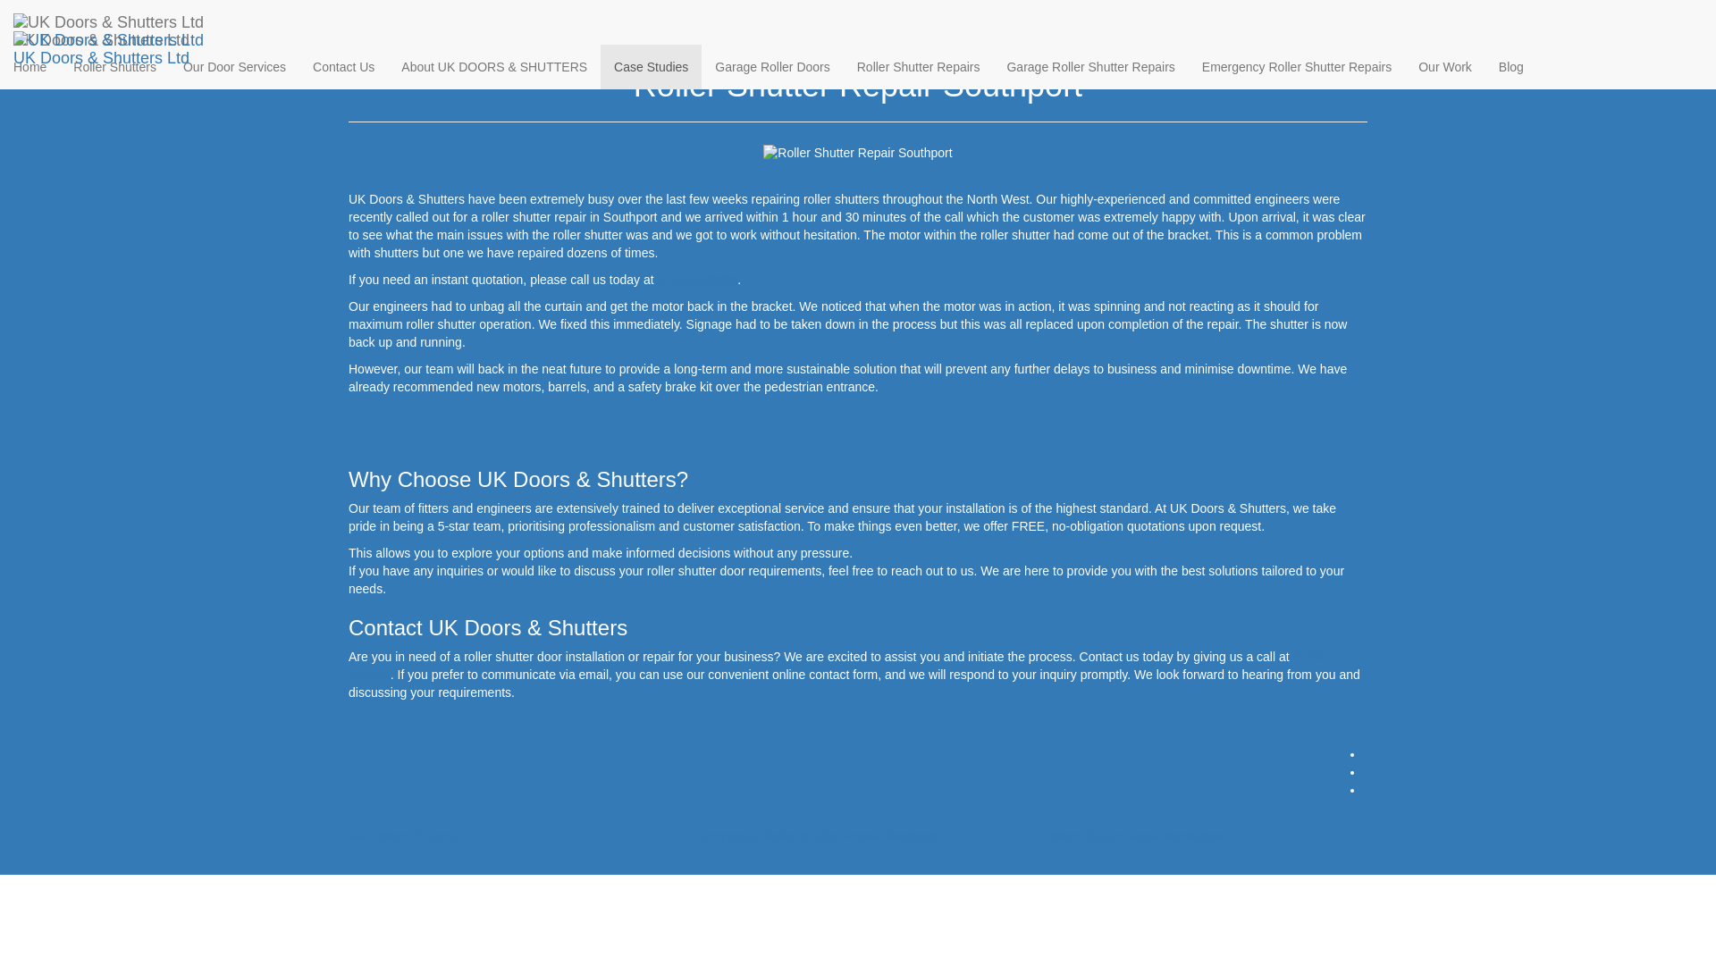  What do you see at coordinates (651, 66) in the screenshot?
I see `Case Studies` at bounding box center [651, 66].